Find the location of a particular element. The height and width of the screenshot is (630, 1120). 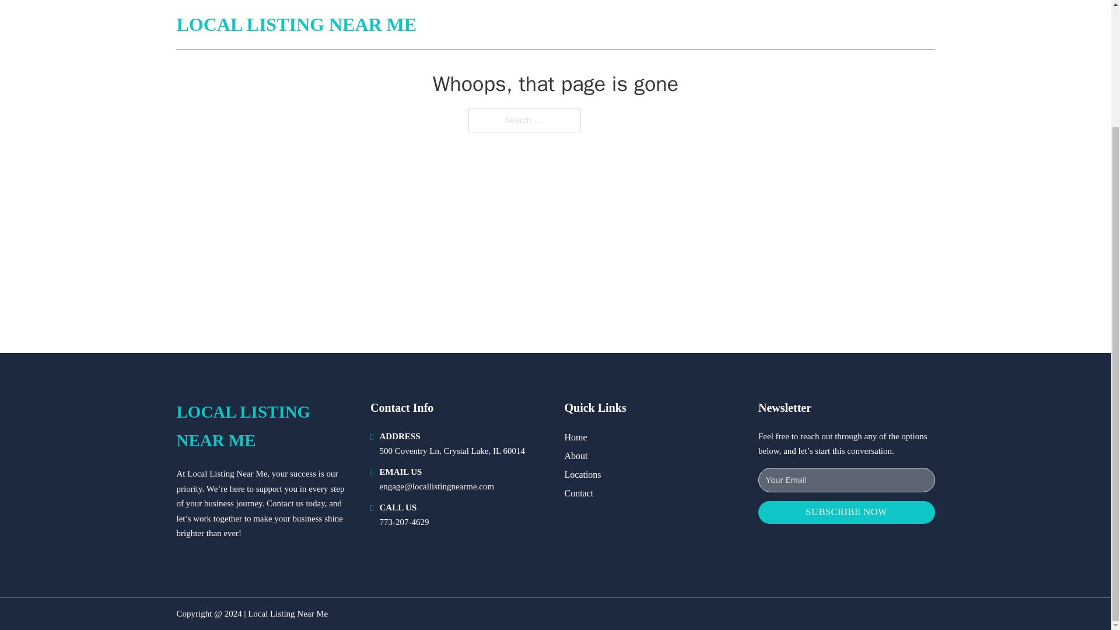

773-207-4629 is located at coordinates (404, 521).